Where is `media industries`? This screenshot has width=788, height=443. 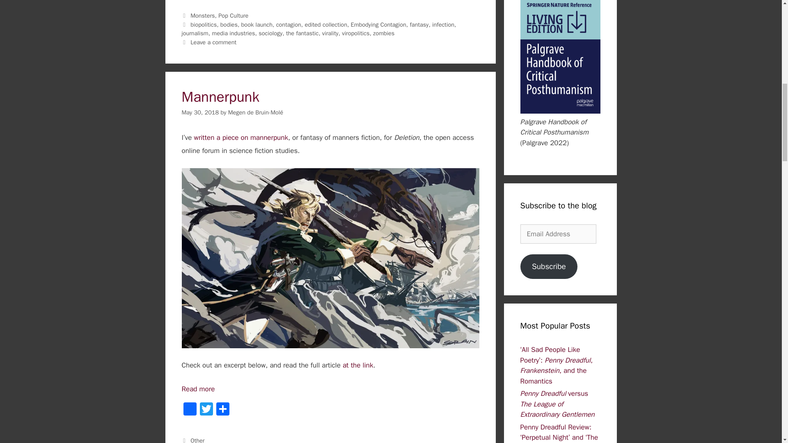 media industries is located at coordinates (233, 33).